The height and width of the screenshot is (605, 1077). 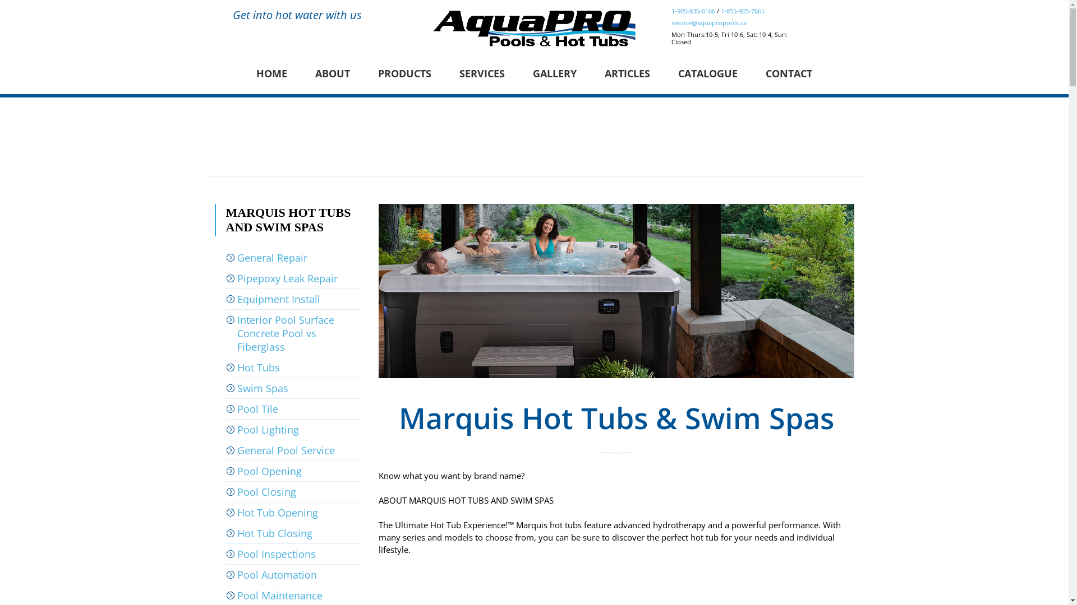 I want to click on Equipment Install, so click(x=294, y=299).